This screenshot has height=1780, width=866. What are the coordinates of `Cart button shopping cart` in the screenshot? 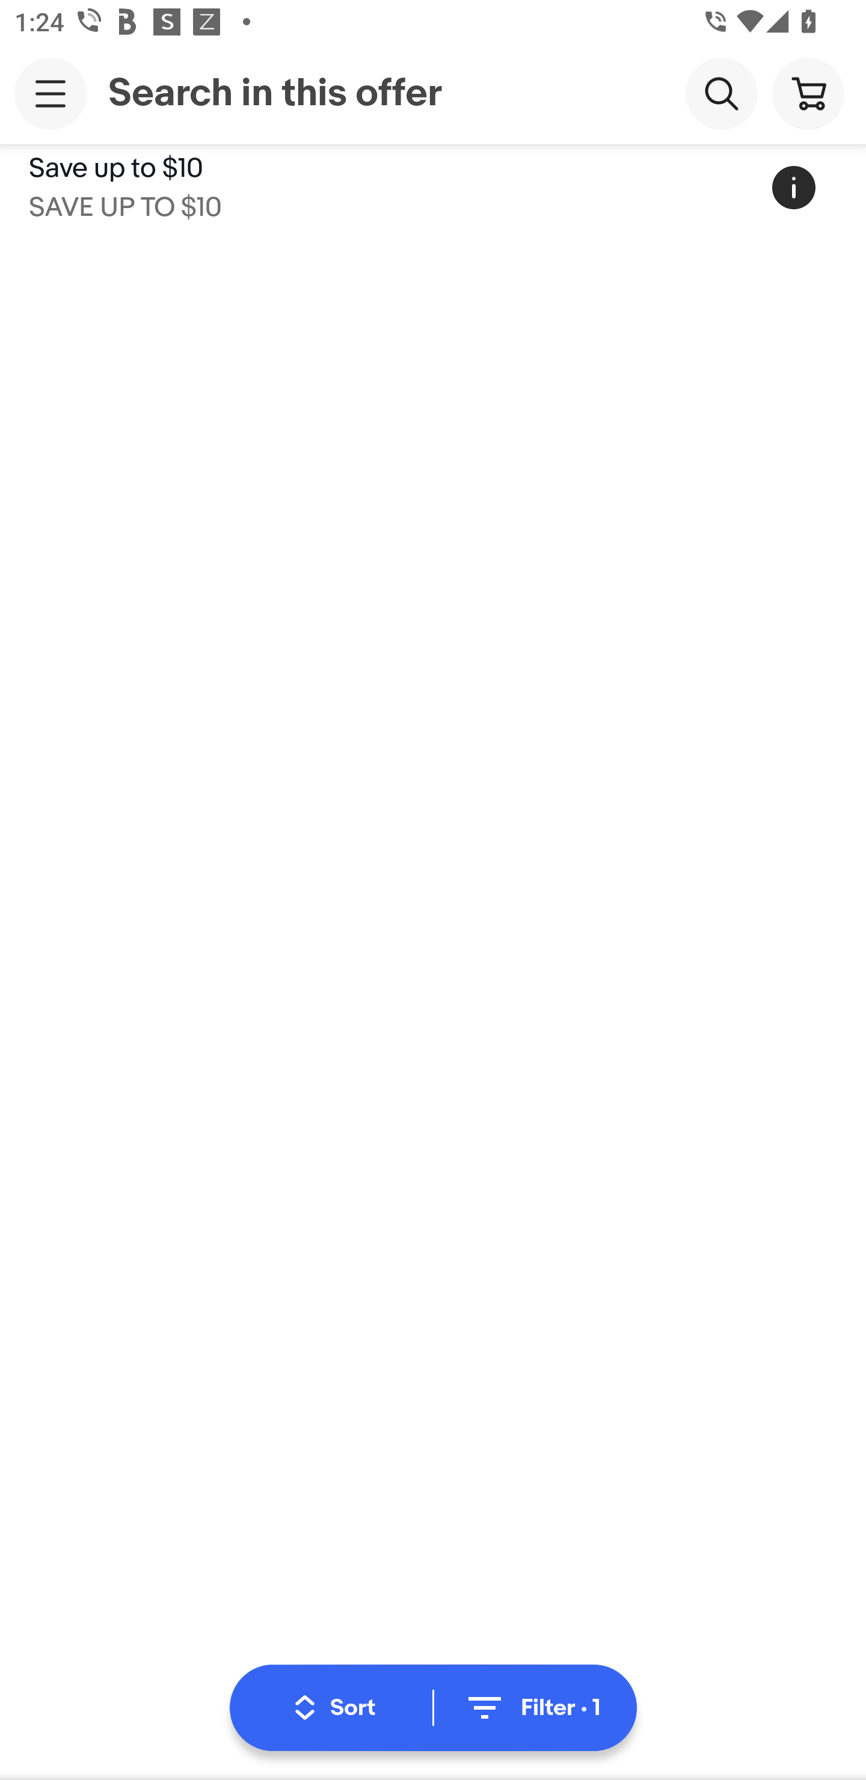 It's located at (808, 93).